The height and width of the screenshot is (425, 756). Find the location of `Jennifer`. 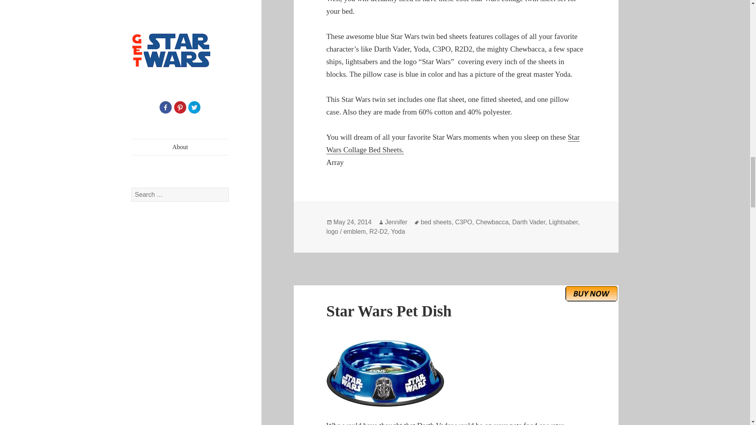

Jennifer is located at coordinates (396, 222).